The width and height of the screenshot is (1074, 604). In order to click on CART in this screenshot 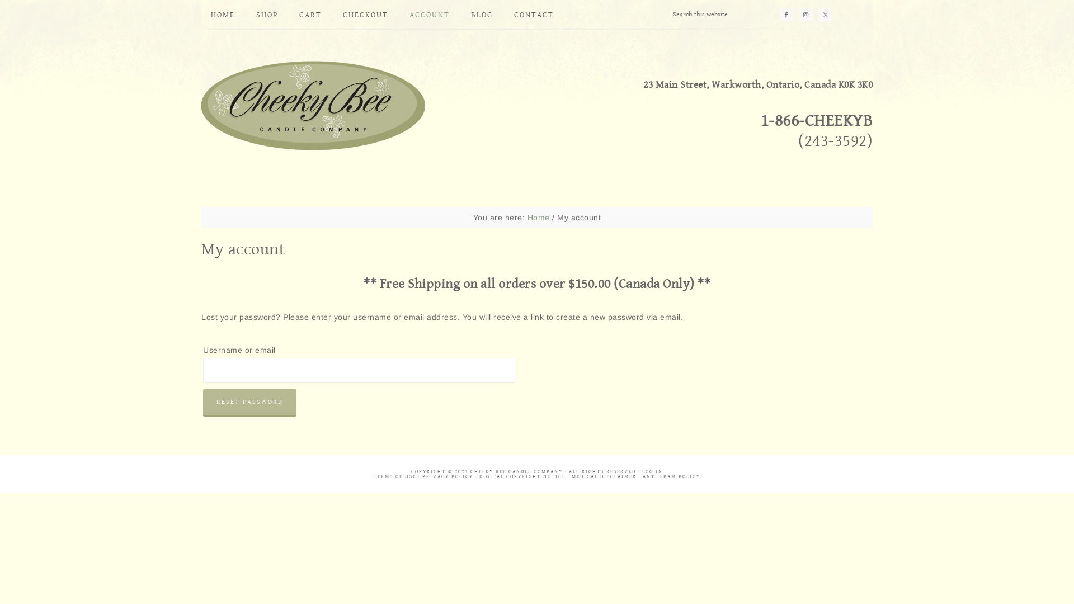, I will do `click(310, 15)`.